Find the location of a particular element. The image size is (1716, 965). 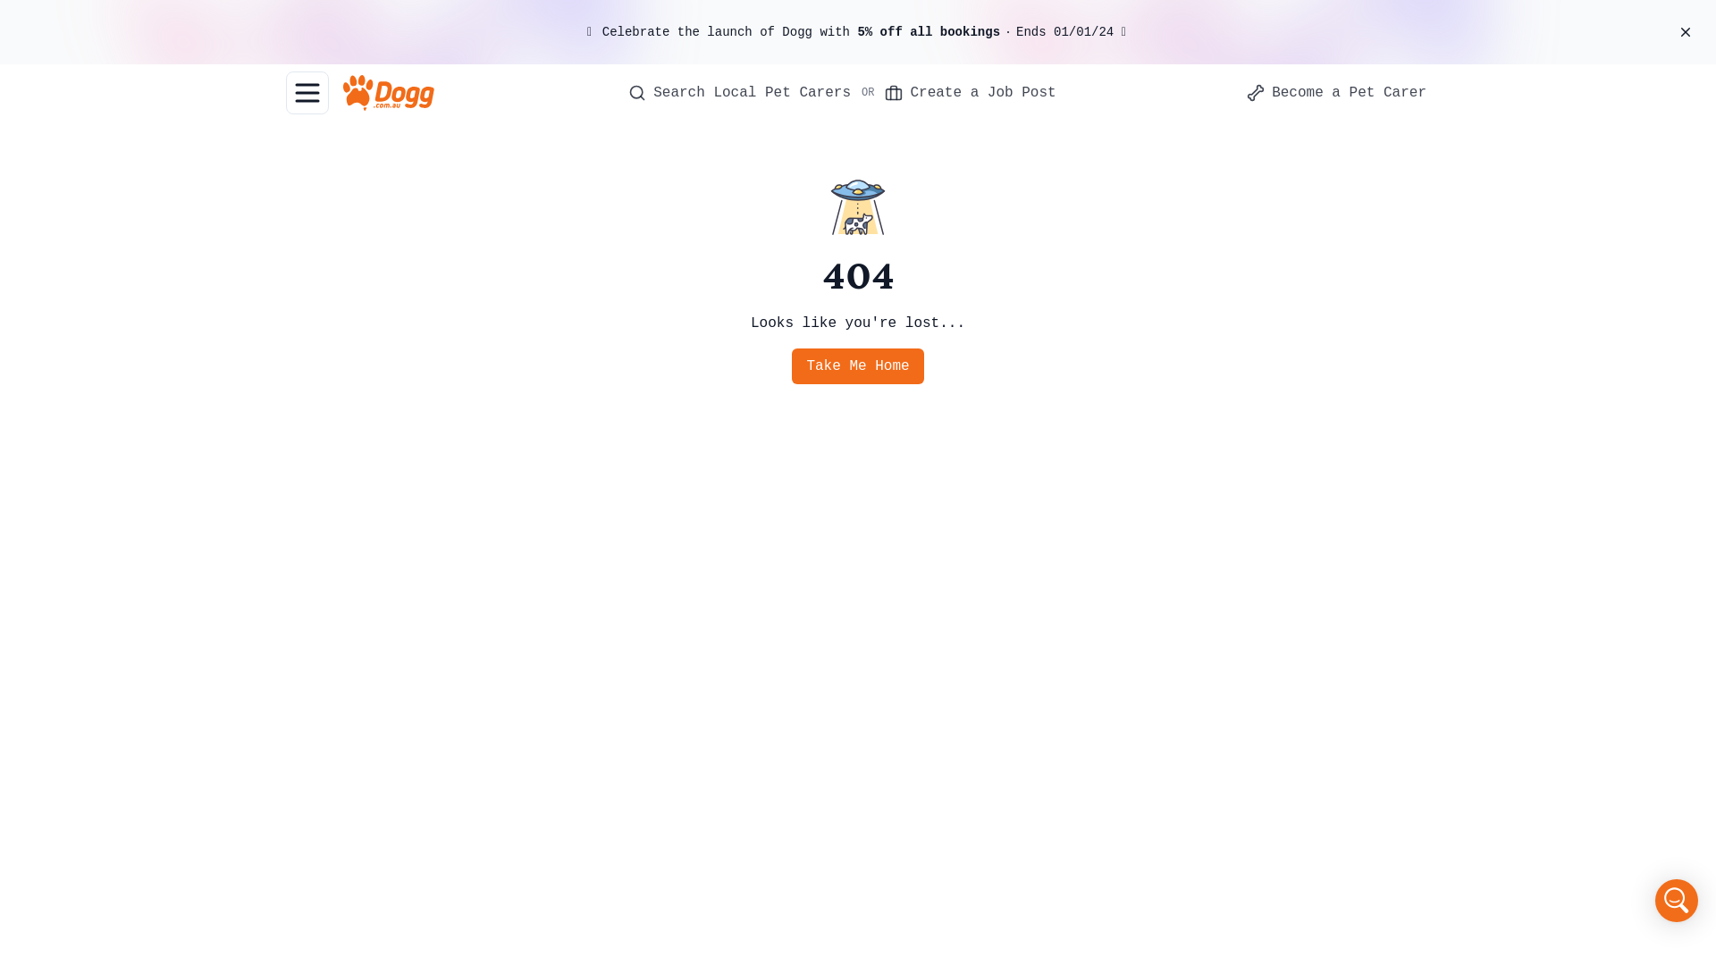

Search Local Pet Carers is located at coordinates (740, 93).